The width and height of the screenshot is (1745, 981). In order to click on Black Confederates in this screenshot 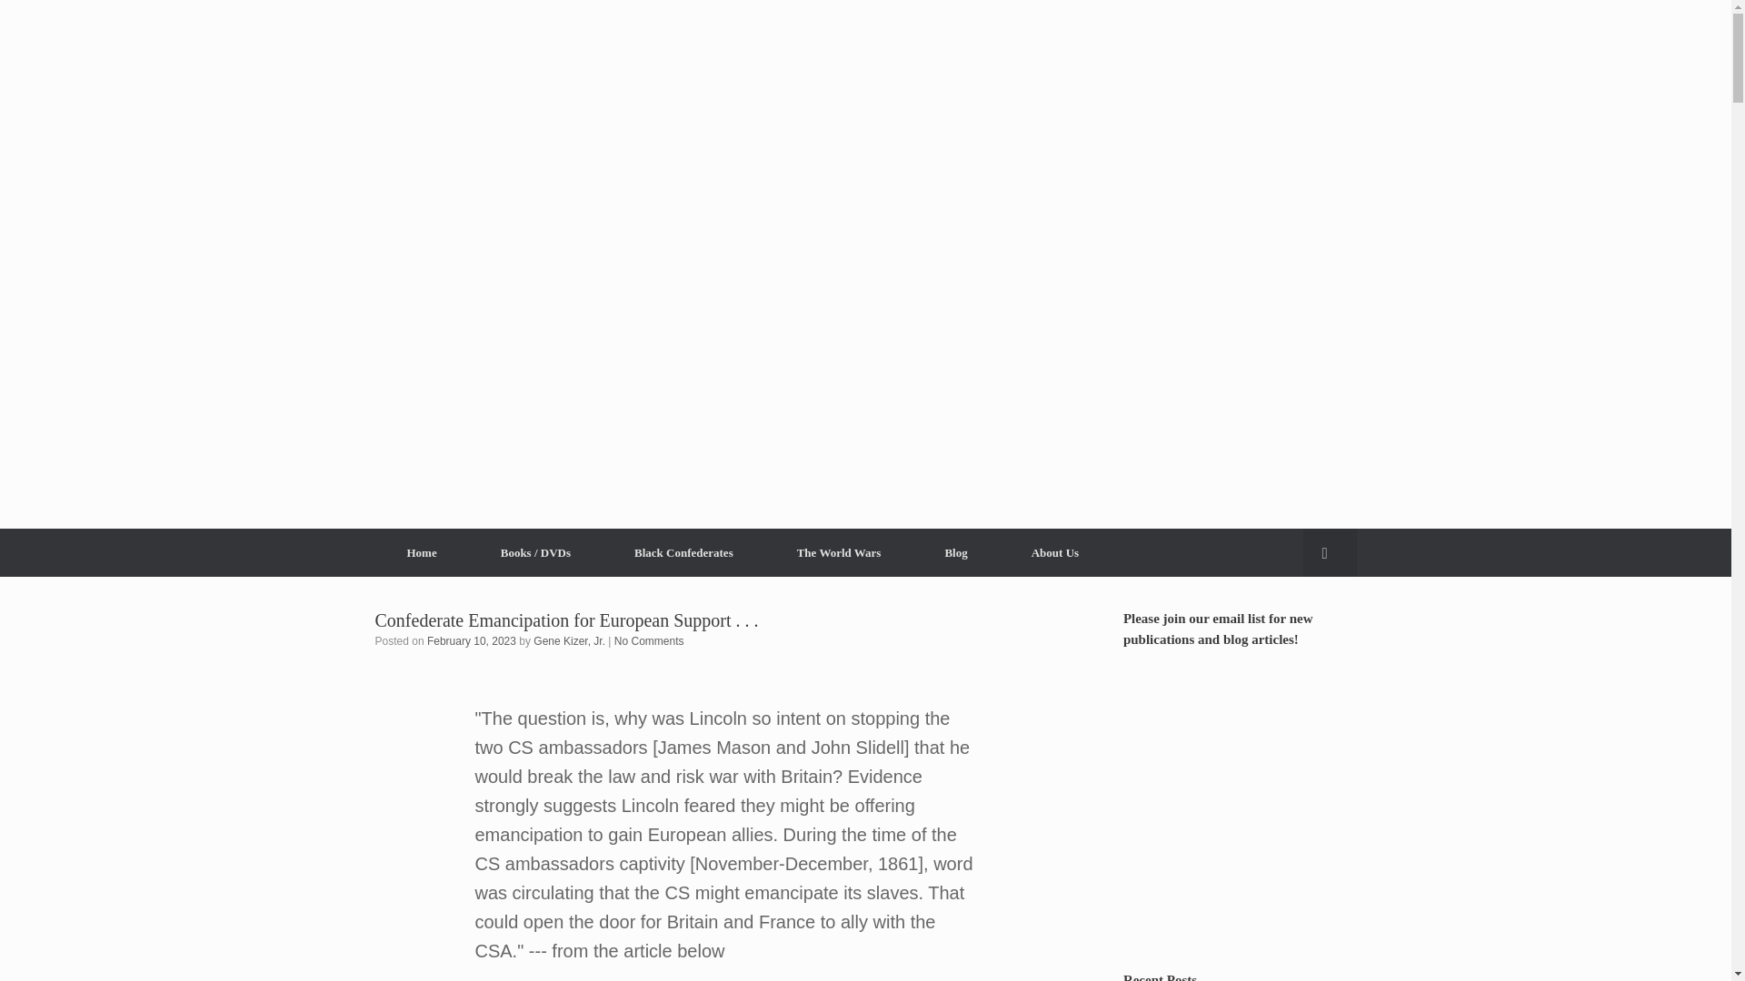, I will do `click(683, 552)`.